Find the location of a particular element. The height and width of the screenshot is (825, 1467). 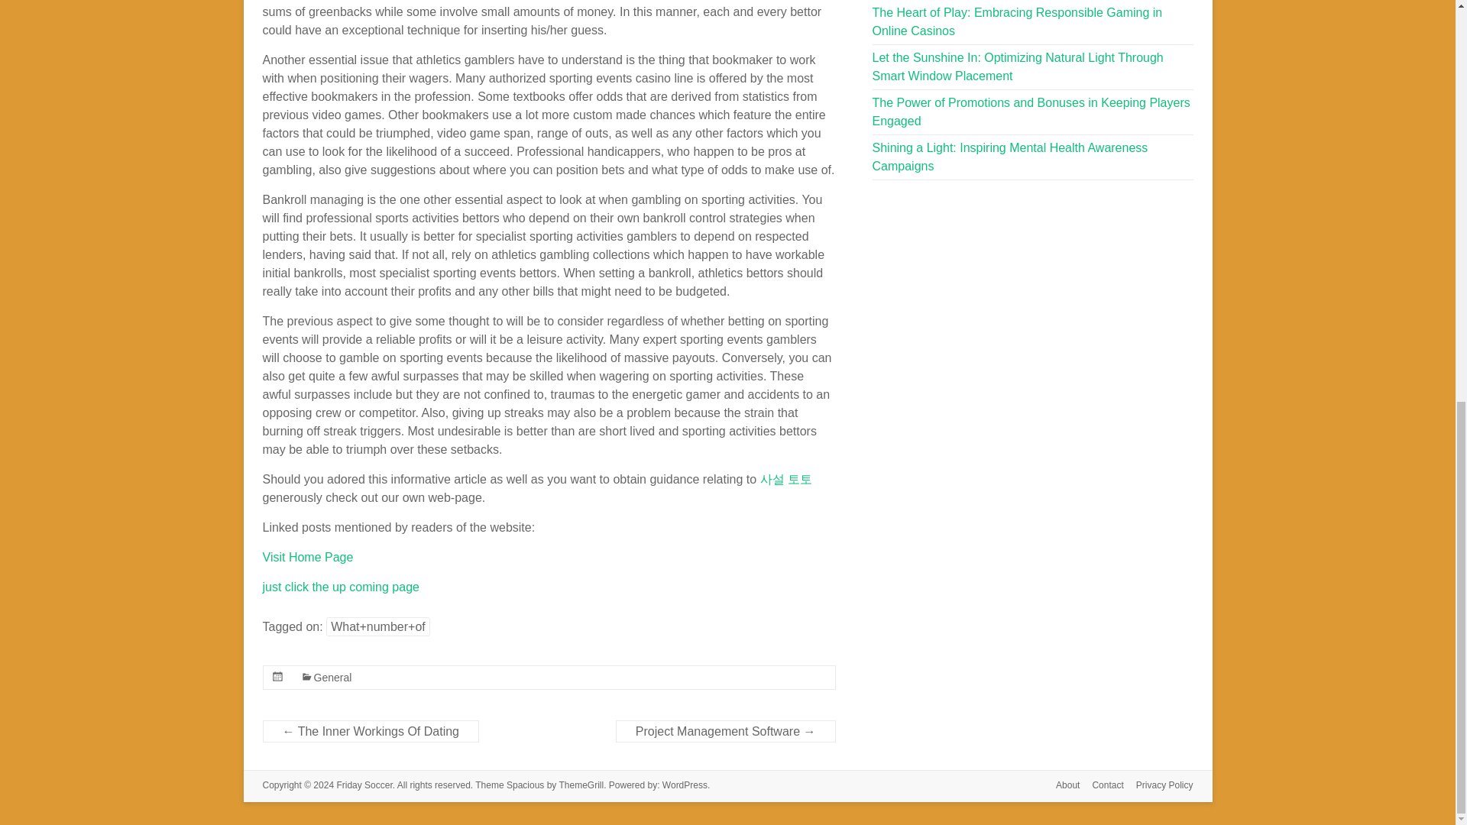

Visit Home Page is located at coordinates (307, 557).